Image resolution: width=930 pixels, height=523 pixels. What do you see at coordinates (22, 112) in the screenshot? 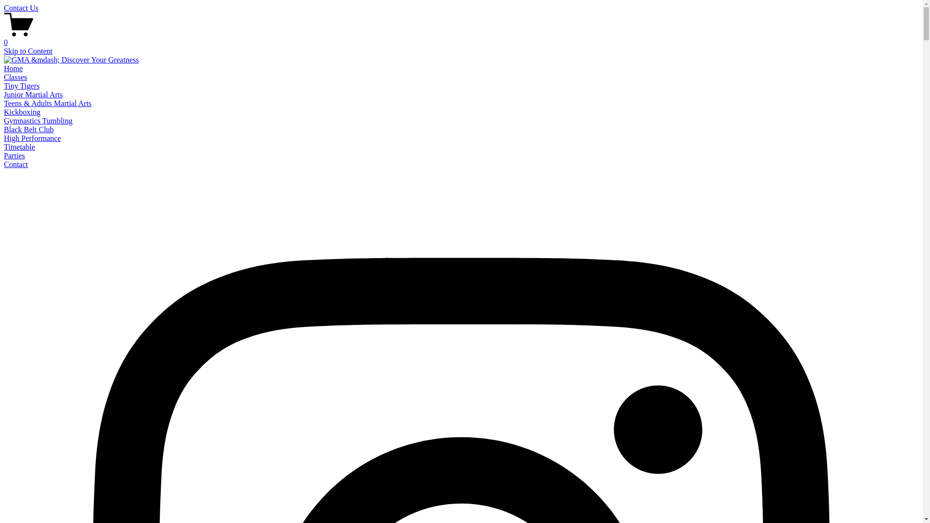
I see `Kickboxing` at bounding box center [22, 112].